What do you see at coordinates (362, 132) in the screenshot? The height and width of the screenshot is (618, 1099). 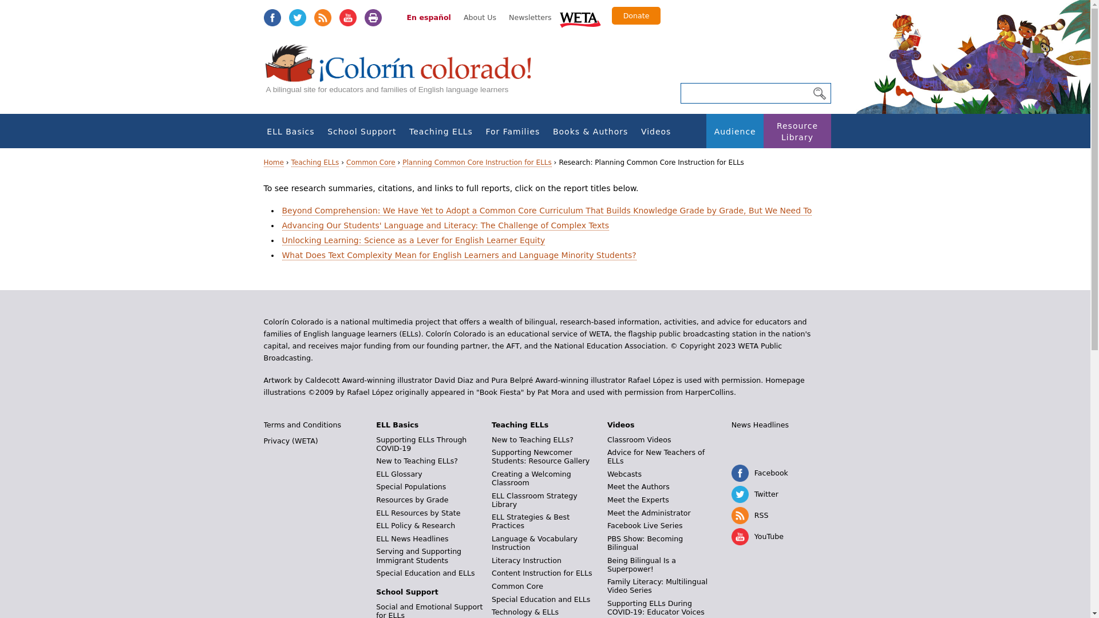 I see `School Support` at bounding box center [362, 132].